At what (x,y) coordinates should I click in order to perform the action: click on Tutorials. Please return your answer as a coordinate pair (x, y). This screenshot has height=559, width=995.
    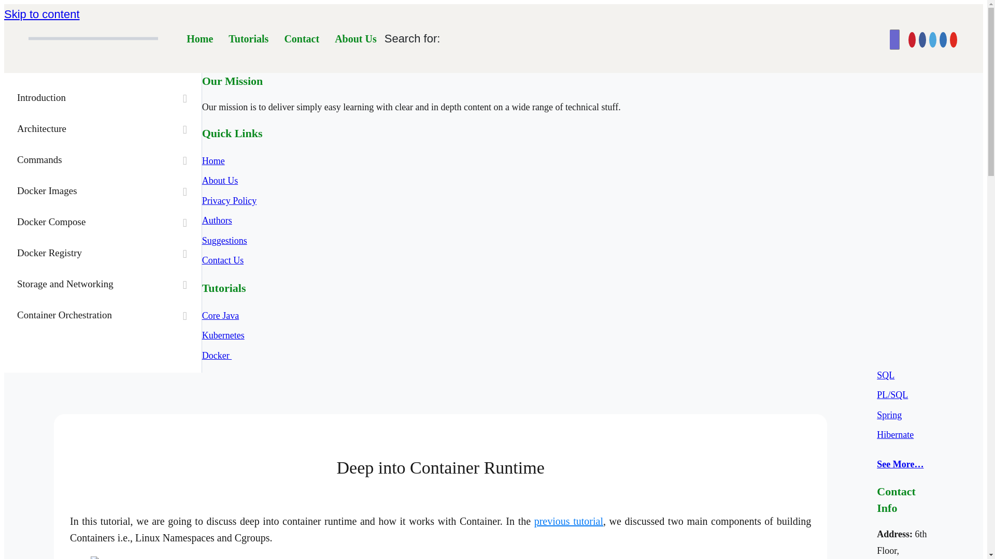
    Looking at the image, I should click on (249, 38).